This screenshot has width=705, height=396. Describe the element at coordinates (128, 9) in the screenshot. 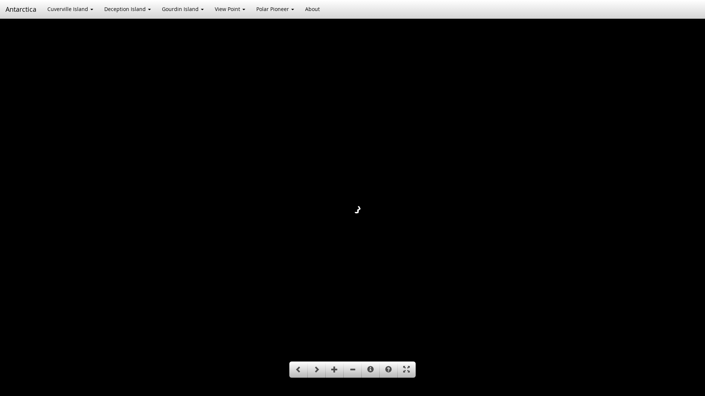

I see `Deception Island` at that location.